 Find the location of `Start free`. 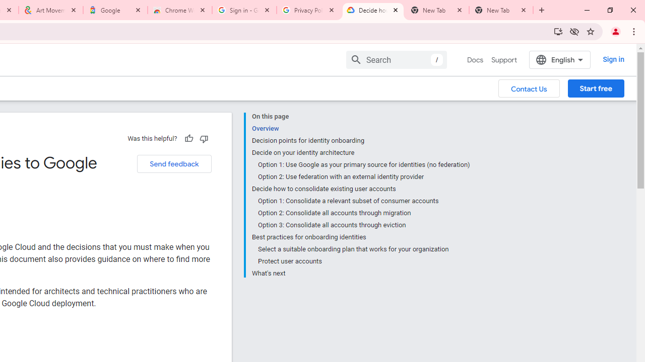

Start free is located at coordinates (596, 88).